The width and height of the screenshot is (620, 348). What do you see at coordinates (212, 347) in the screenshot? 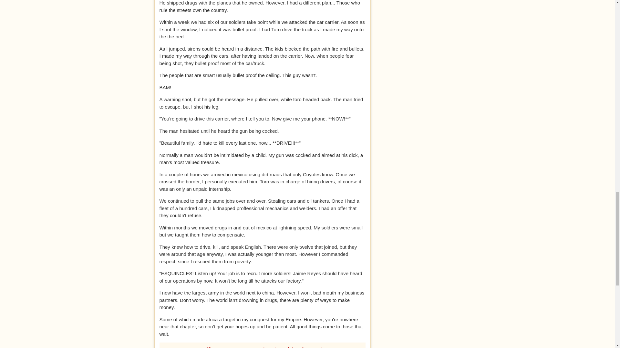
I see `Certificate 18` at bounding box center [212, 347].